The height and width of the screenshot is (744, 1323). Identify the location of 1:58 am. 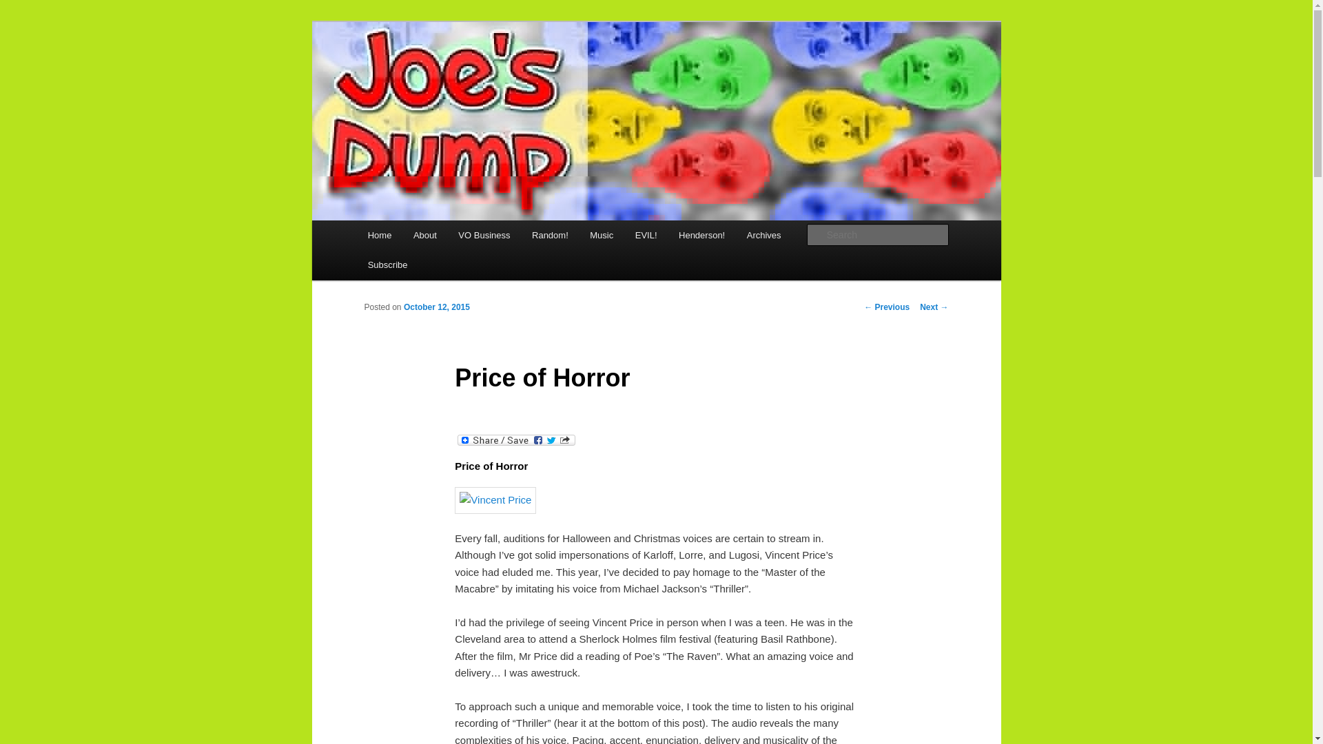
(436, 307).